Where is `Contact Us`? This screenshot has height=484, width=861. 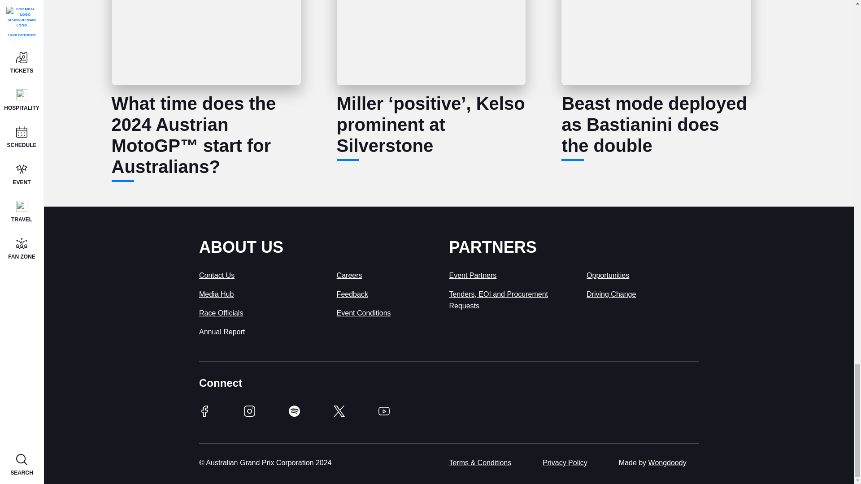
Contact Us is located at coordinates (216, 275).